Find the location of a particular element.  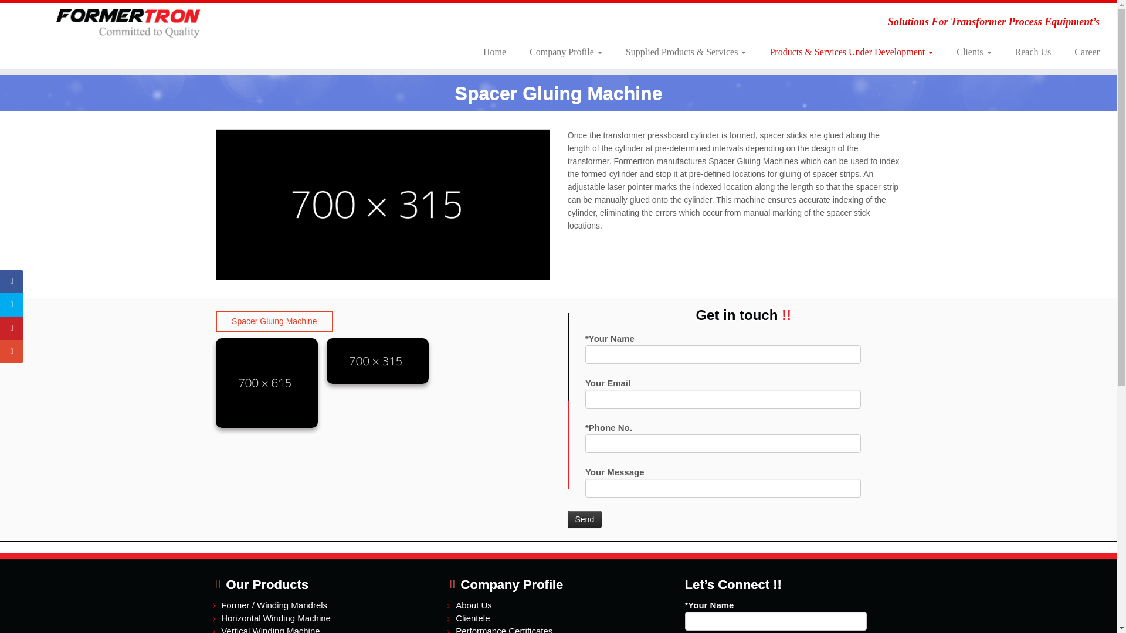

Reach Us is located at coordinates (1033, 52).